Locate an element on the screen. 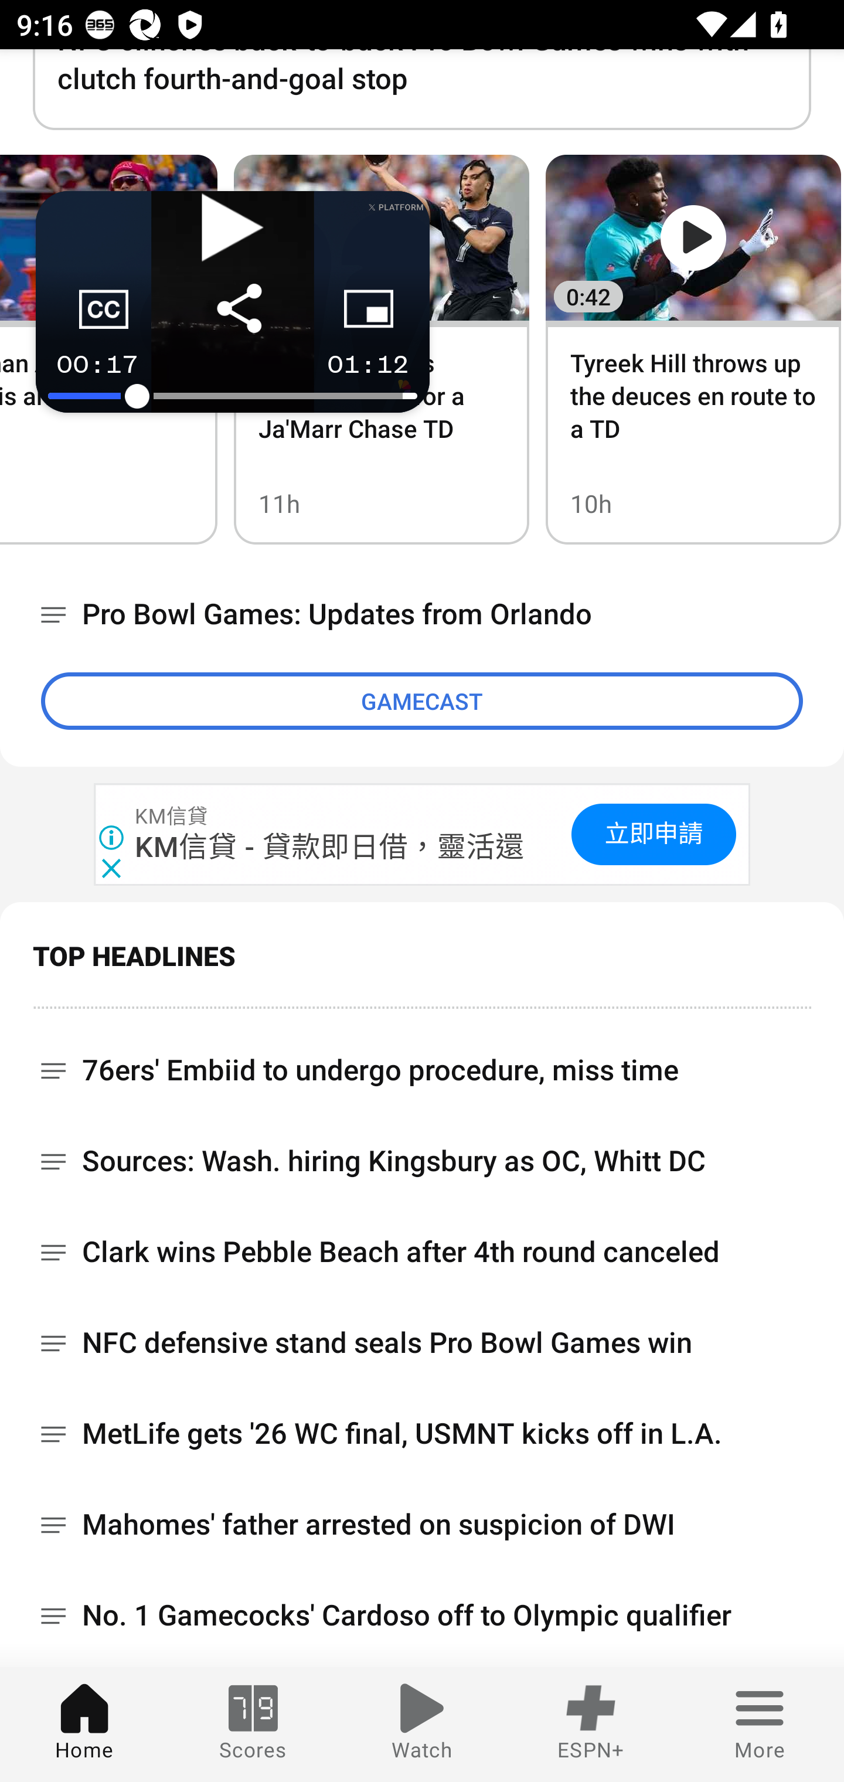 The height and width of the screenshot is (1782, 844). KM信貸 - 貸款即日借，靈活還 is located at coordinates (331, 847).